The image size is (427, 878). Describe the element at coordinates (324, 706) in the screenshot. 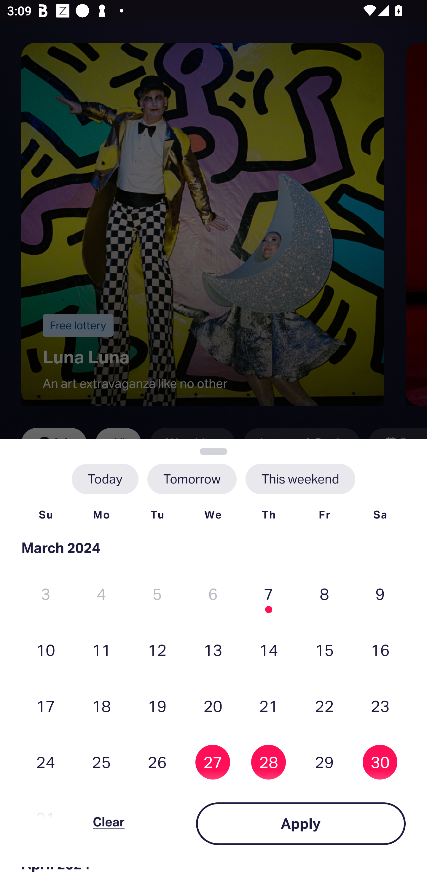

I see `22` at that location.